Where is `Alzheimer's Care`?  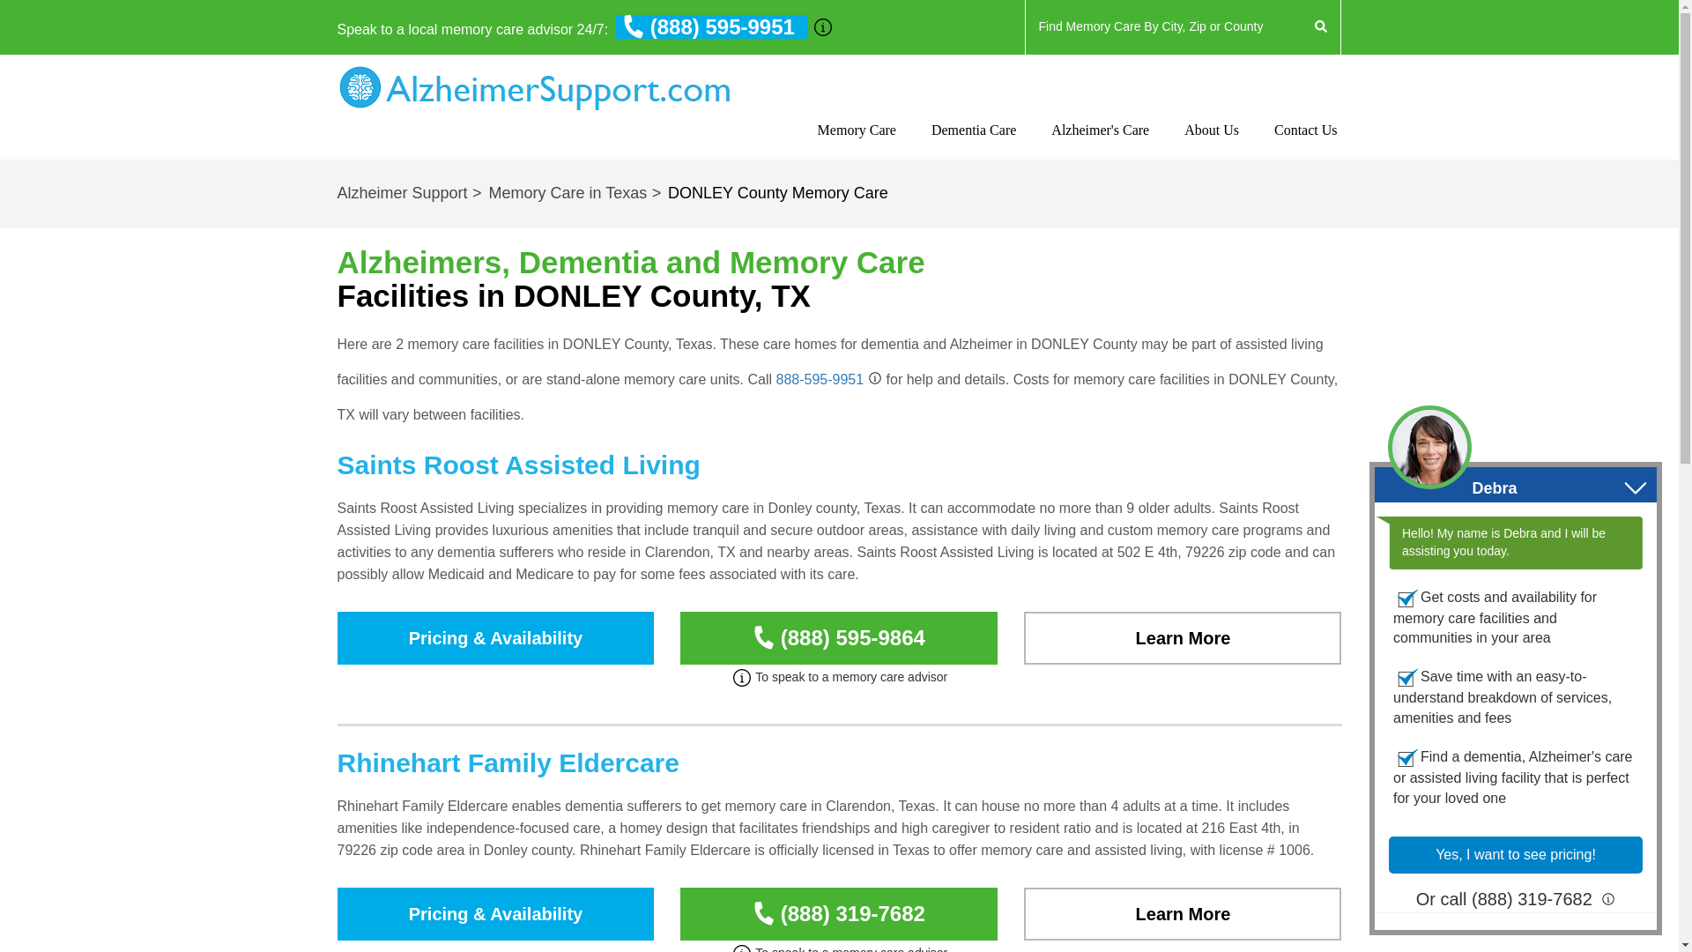
Alzheimer's Care is located at coordinates (1100, 145).